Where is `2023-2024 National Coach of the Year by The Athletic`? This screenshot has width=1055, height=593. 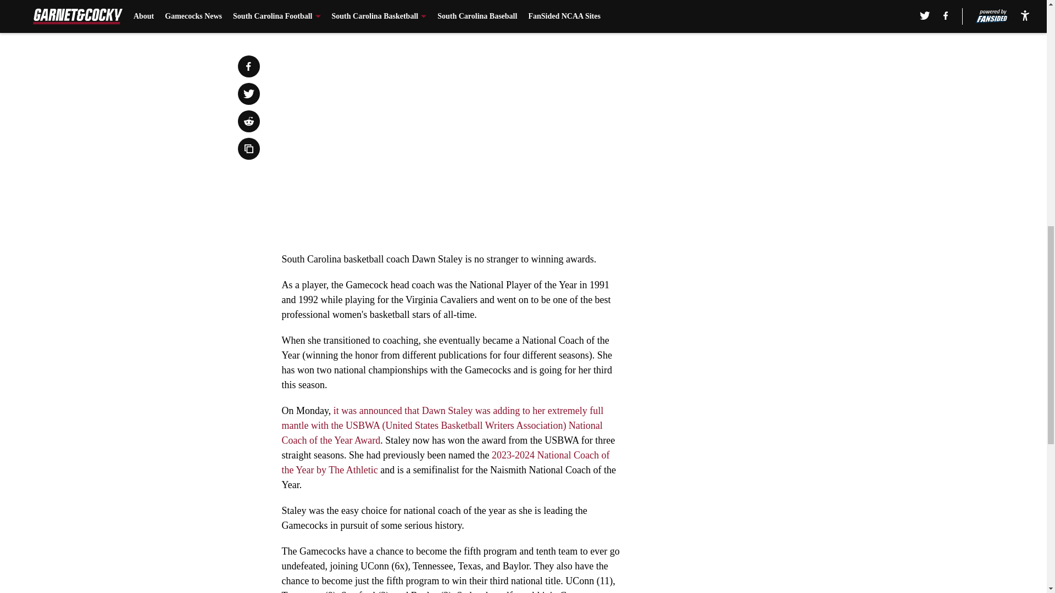
2023-2024 National Coach of the Year by The Athletic is located at coordinates (445, 462).